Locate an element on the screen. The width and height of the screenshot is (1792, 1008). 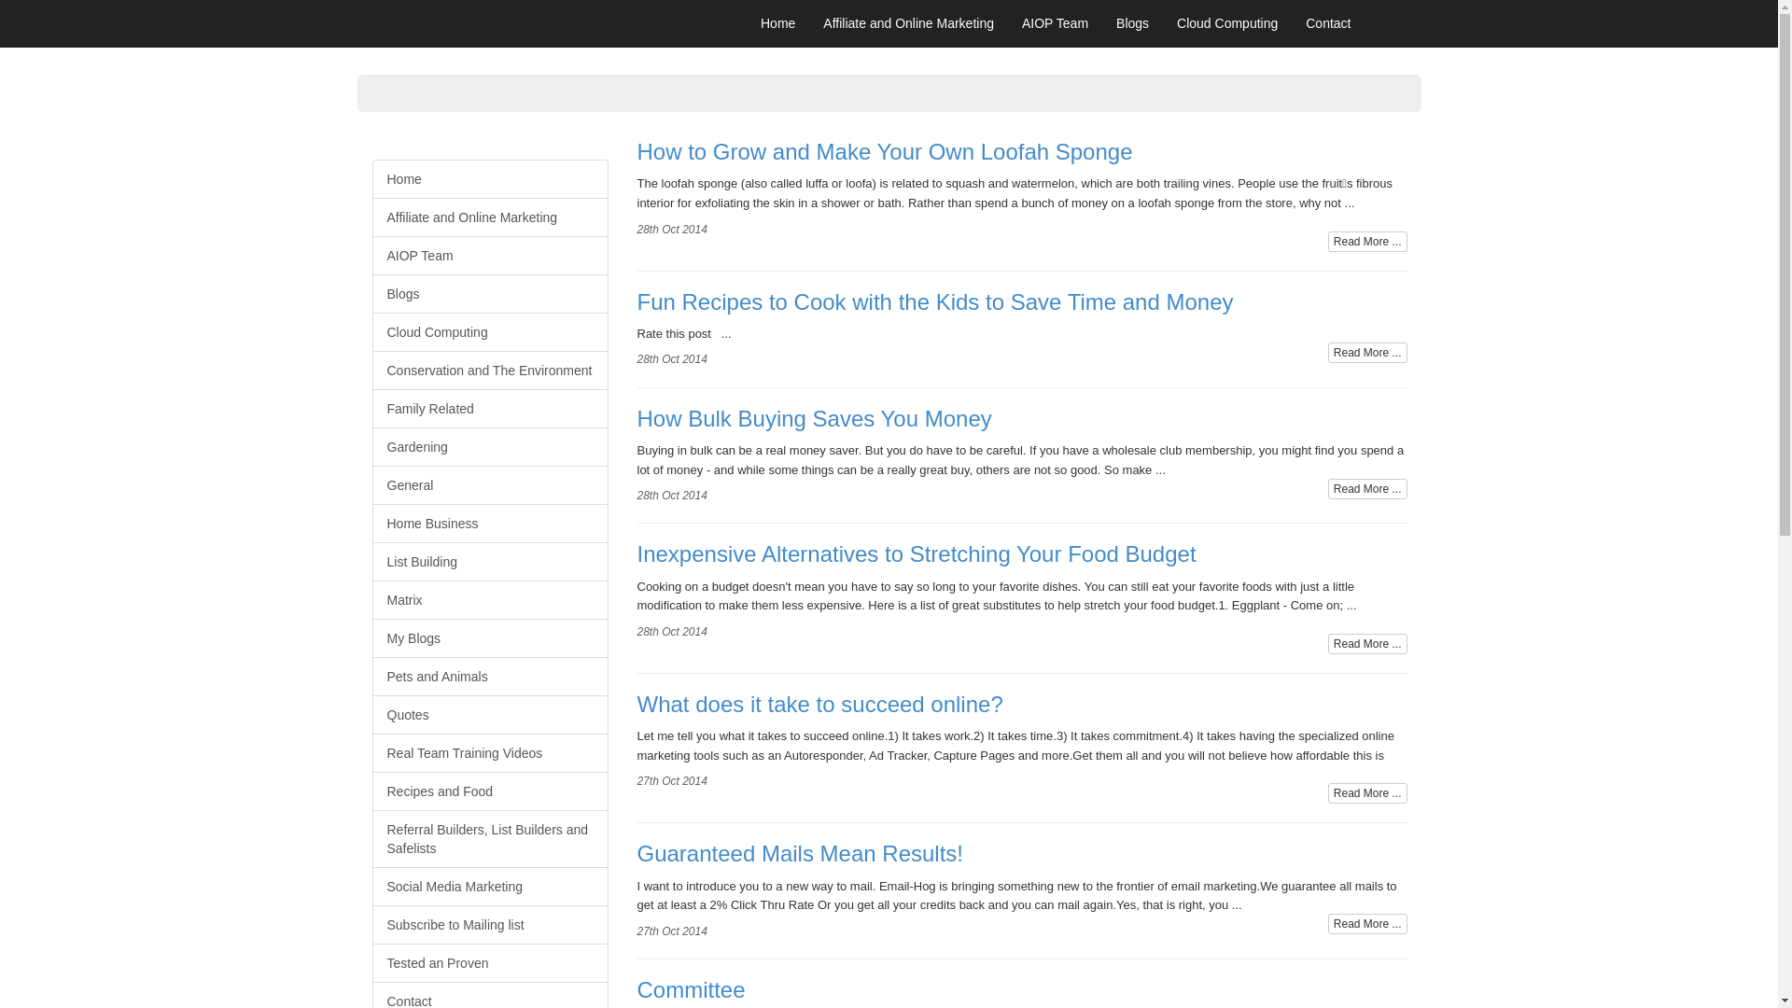
Fun Recipes to Cook with the Kids to Save Time and Money is located at coordinates (1021, 315).